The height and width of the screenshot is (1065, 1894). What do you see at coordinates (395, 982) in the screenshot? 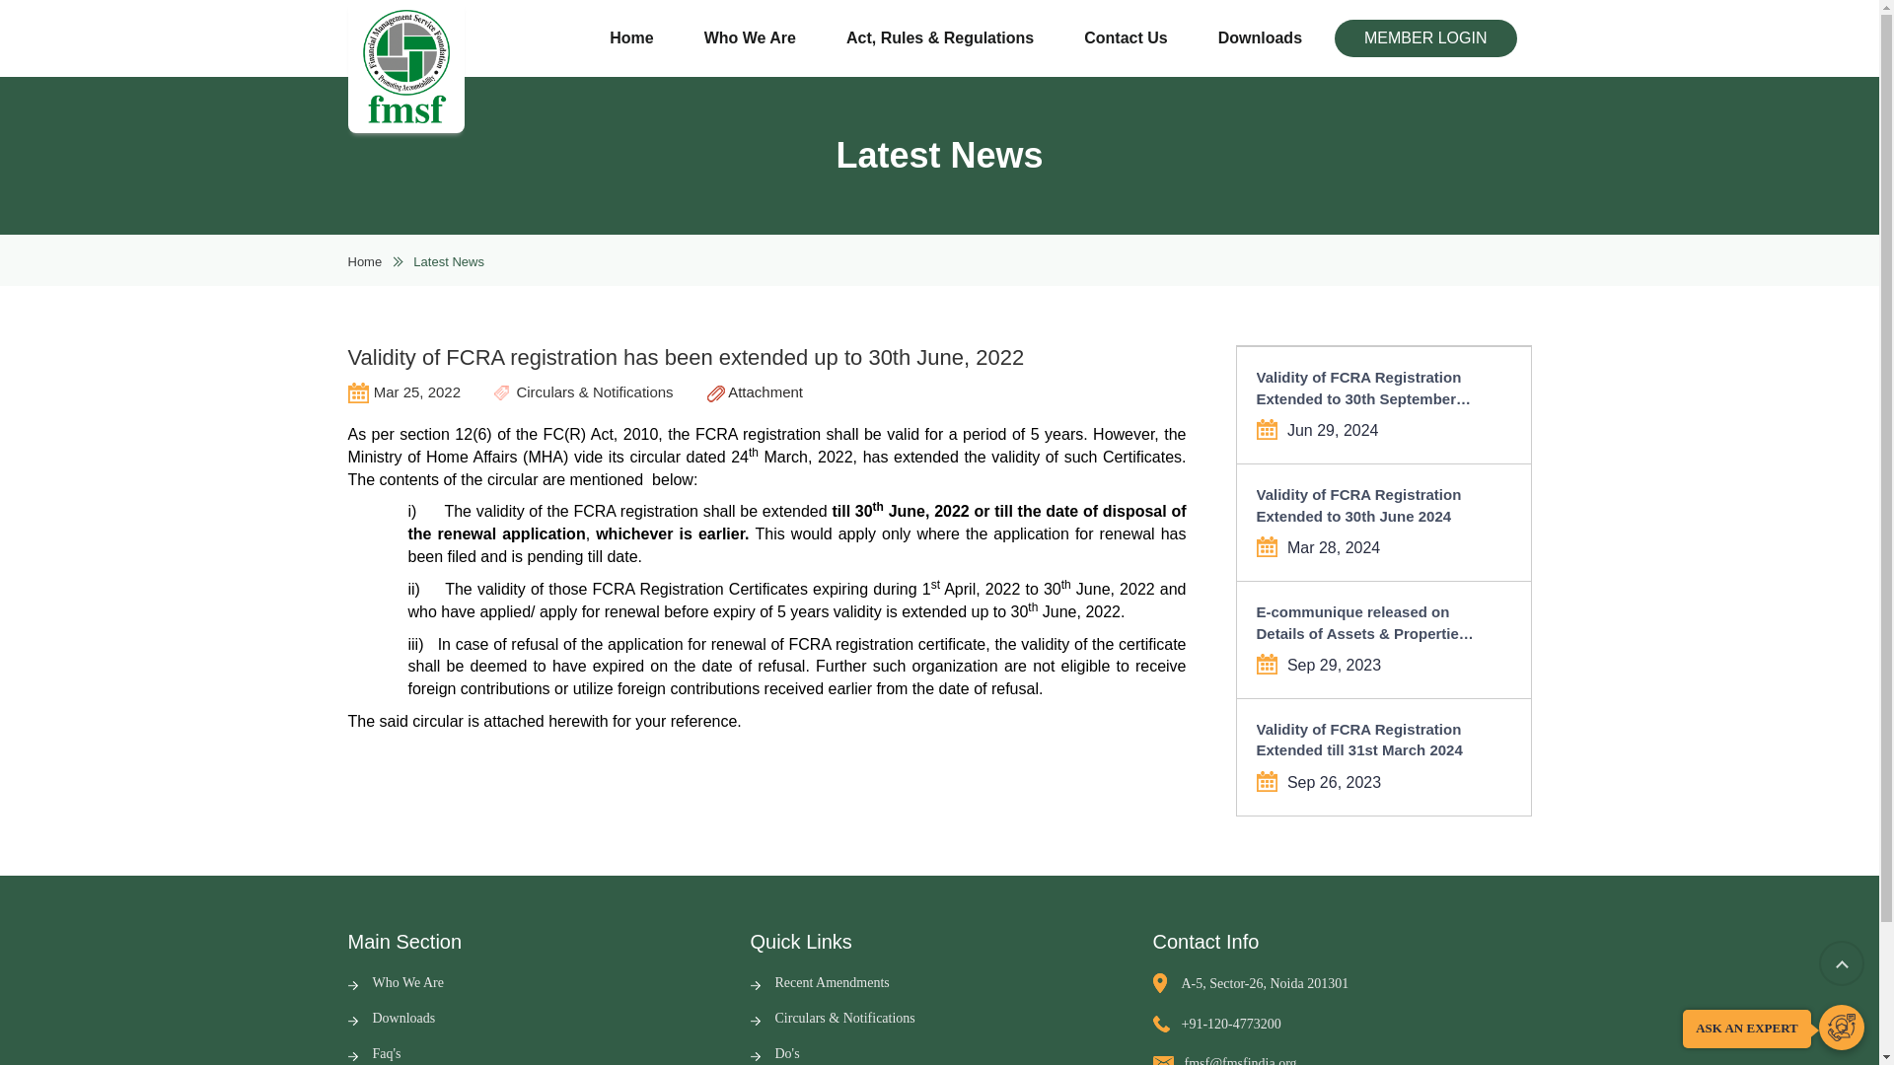
I see `Who We Are` at bounding box center [395, 982].